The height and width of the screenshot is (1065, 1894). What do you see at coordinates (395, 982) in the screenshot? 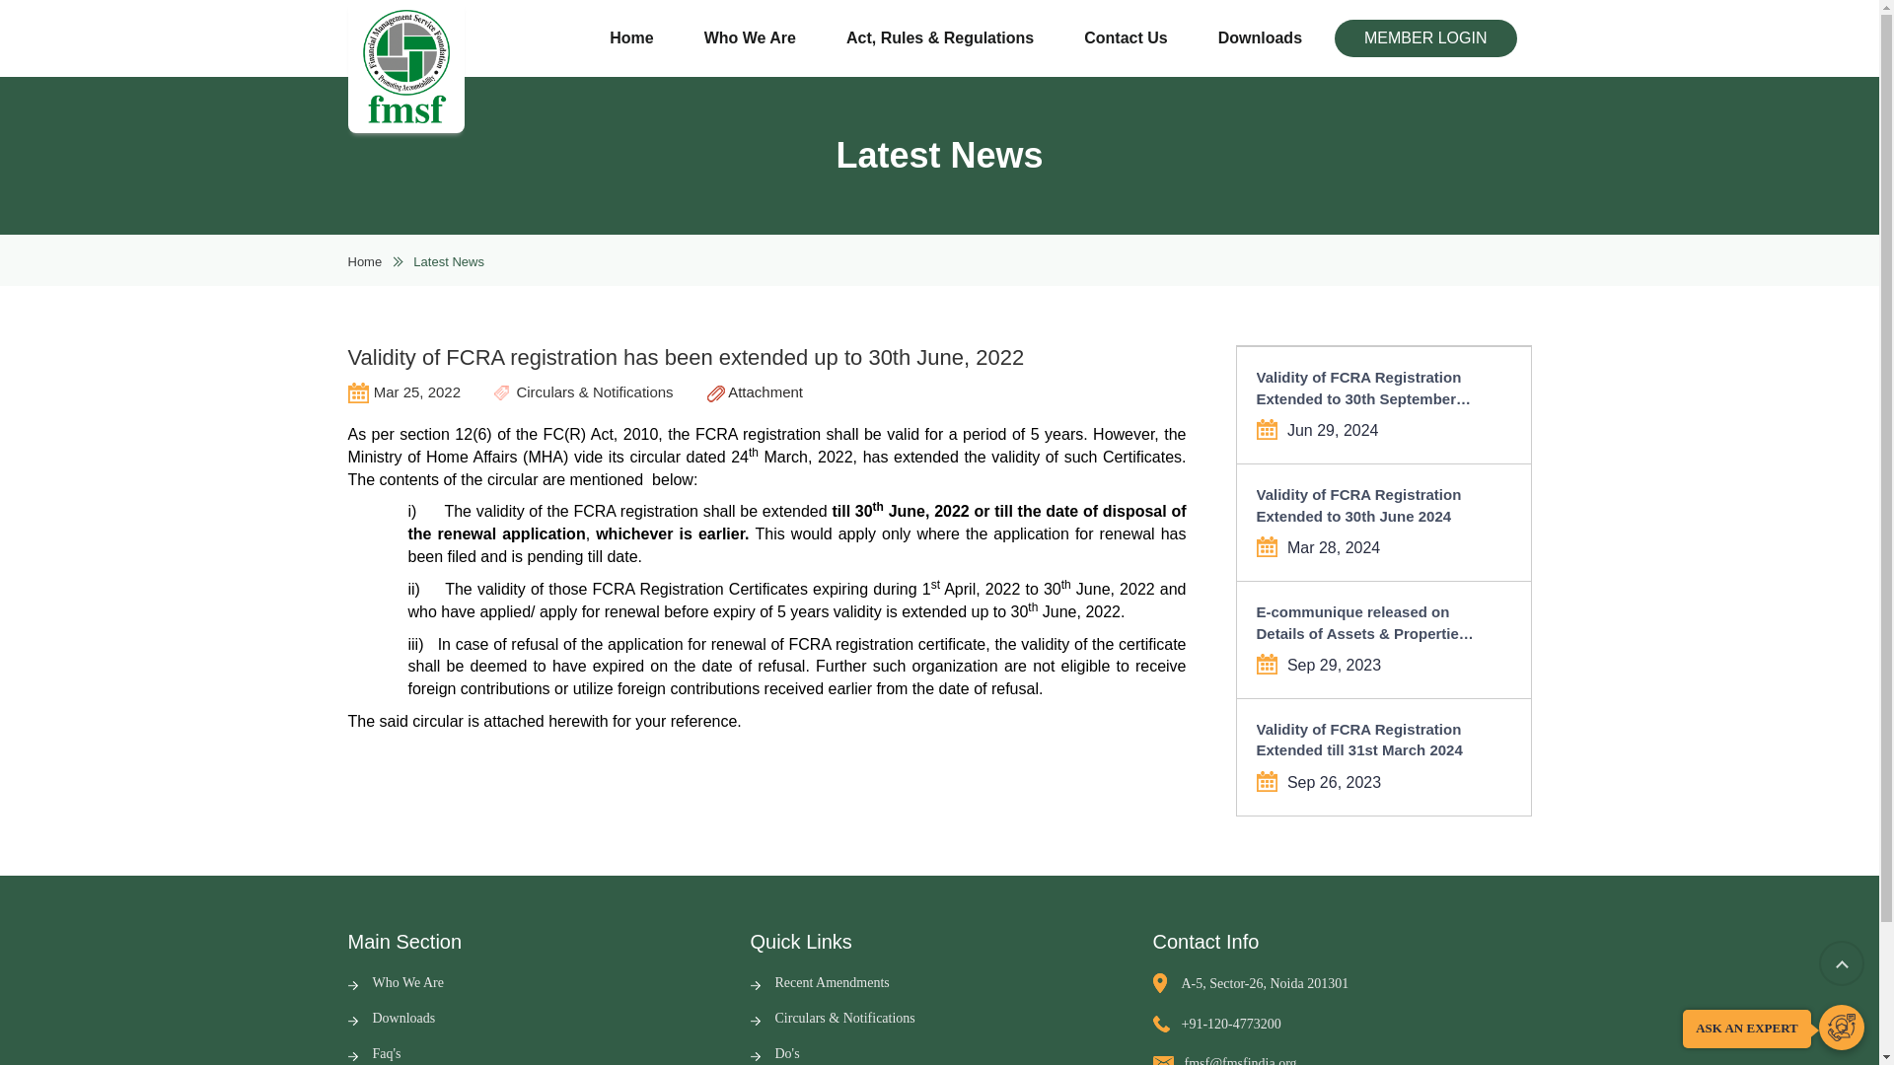
I see `Who We Are` at bounding box center [395, 982].